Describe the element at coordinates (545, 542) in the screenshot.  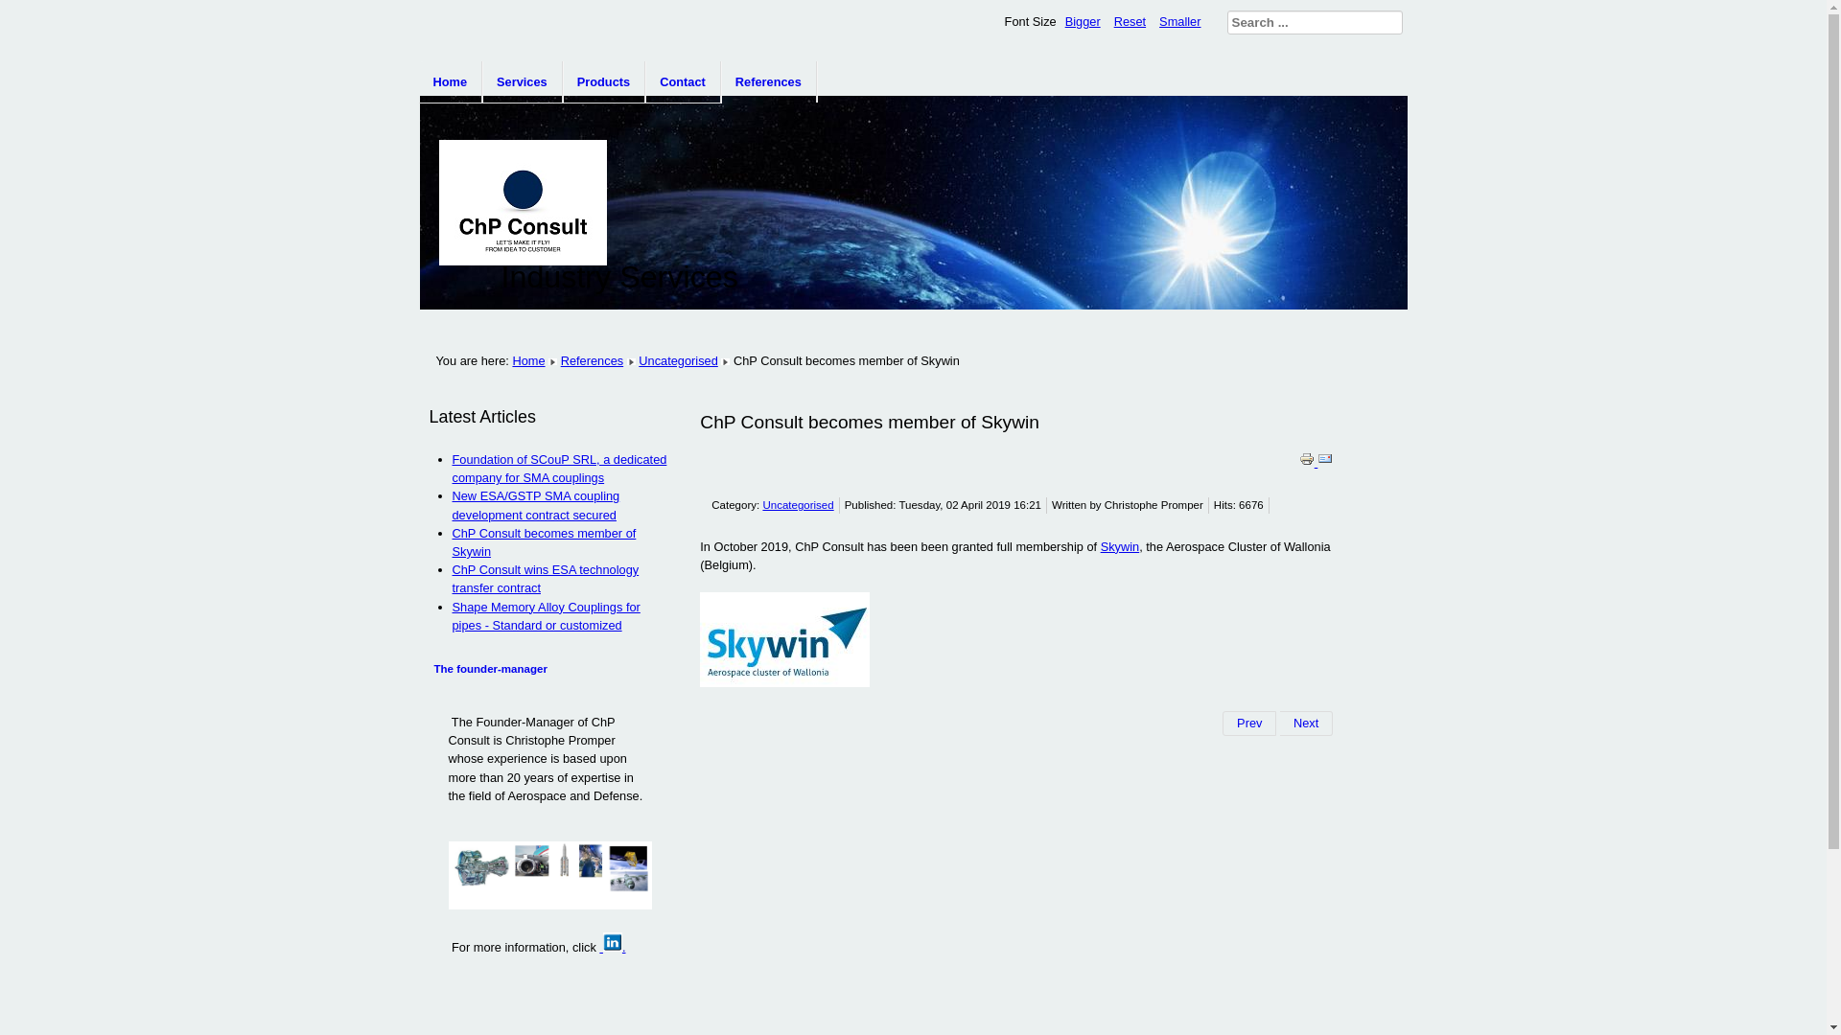
I see `ChP Consult becomes member of Skywin` at that location.